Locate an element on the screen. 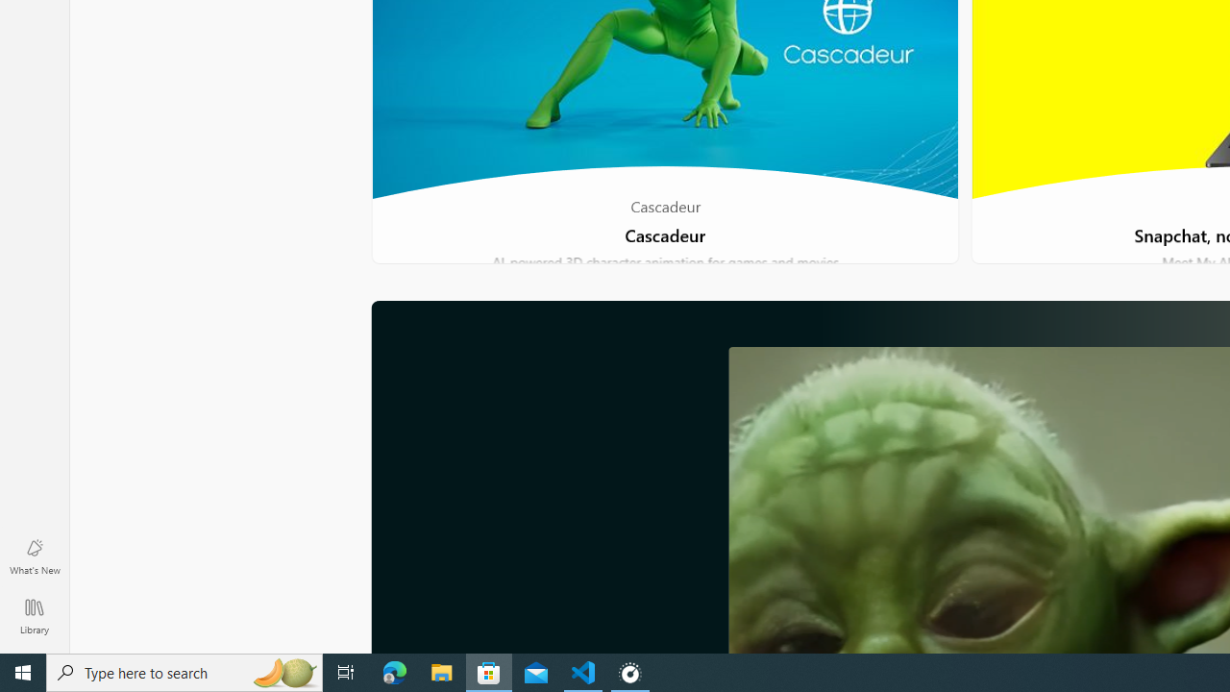 Image resolution: width=1230 pixels, height=692 pixels. What's New is located at coordinates (35, 556).